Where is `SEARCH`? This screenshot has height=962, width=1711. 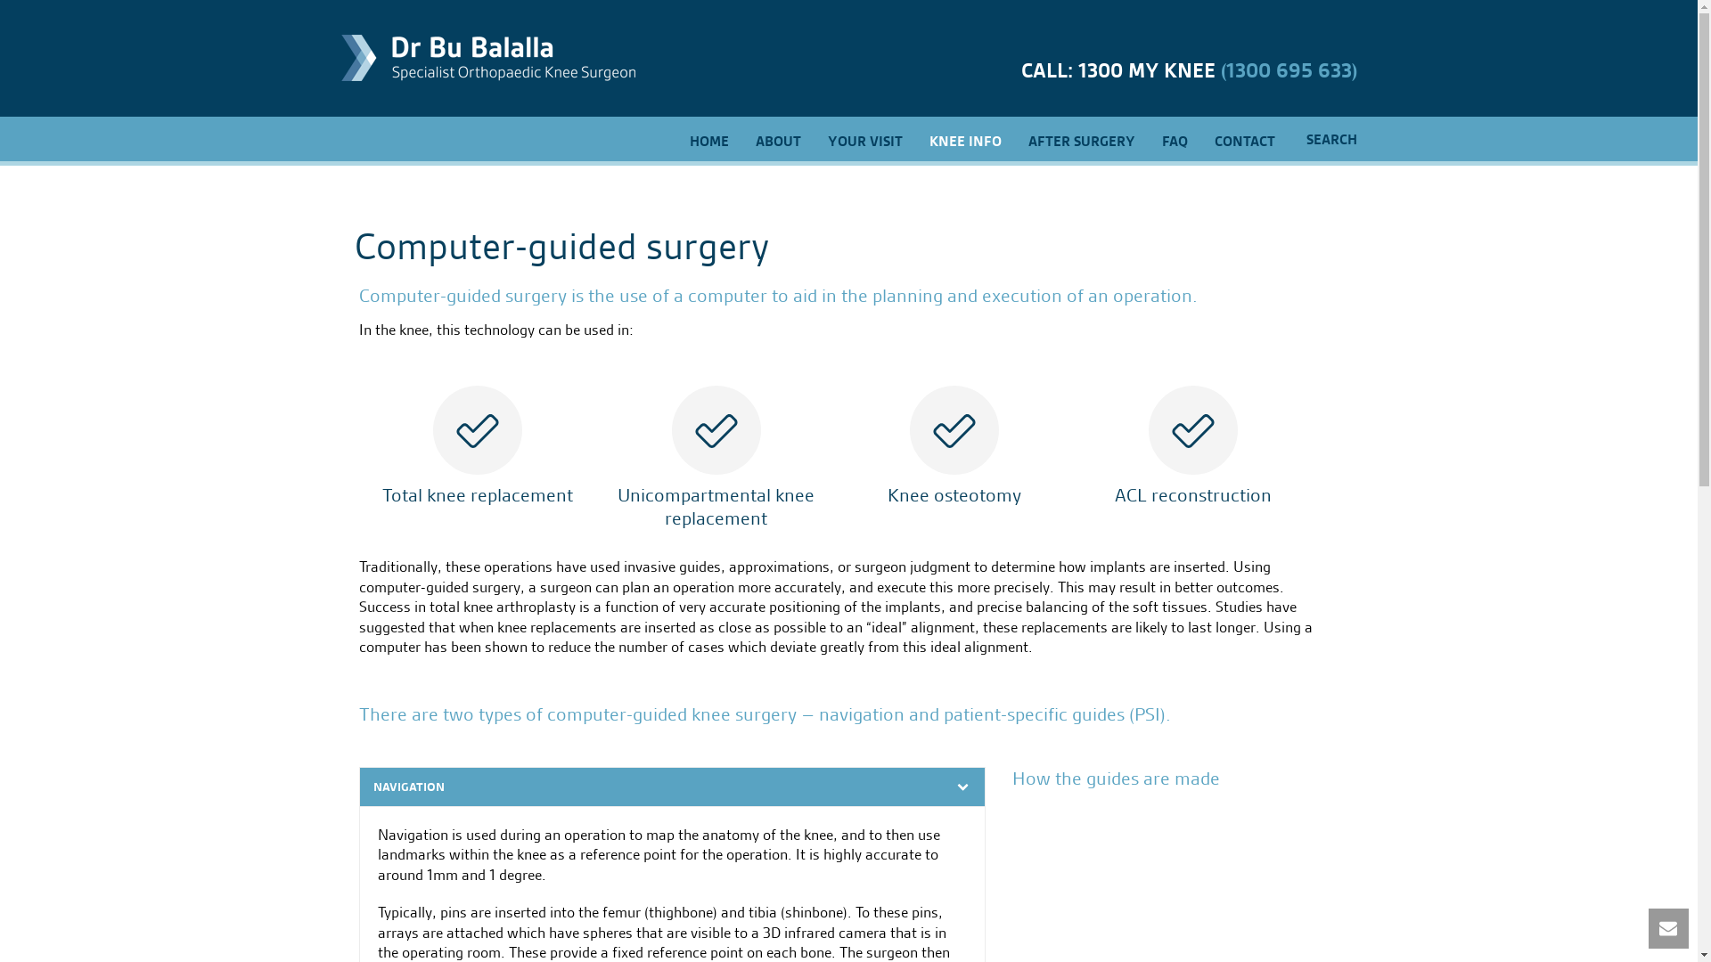 SEARCH is located at coordinates (1322, 140).